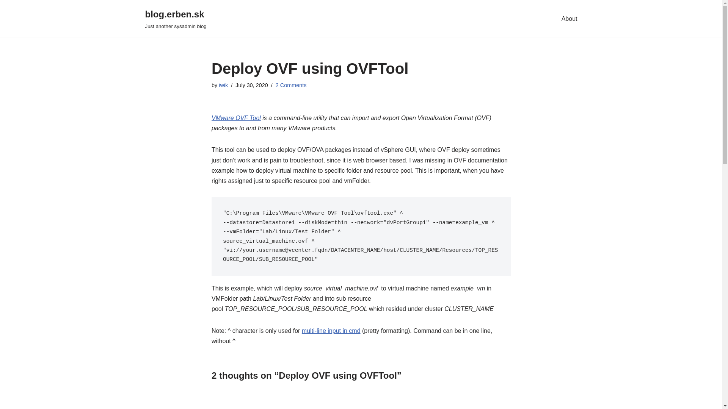 The height and width of the screenshot is (409, 728). Describe the element at coordinates (6, 16) in the screenshot. I see `2 Comments` at that location.